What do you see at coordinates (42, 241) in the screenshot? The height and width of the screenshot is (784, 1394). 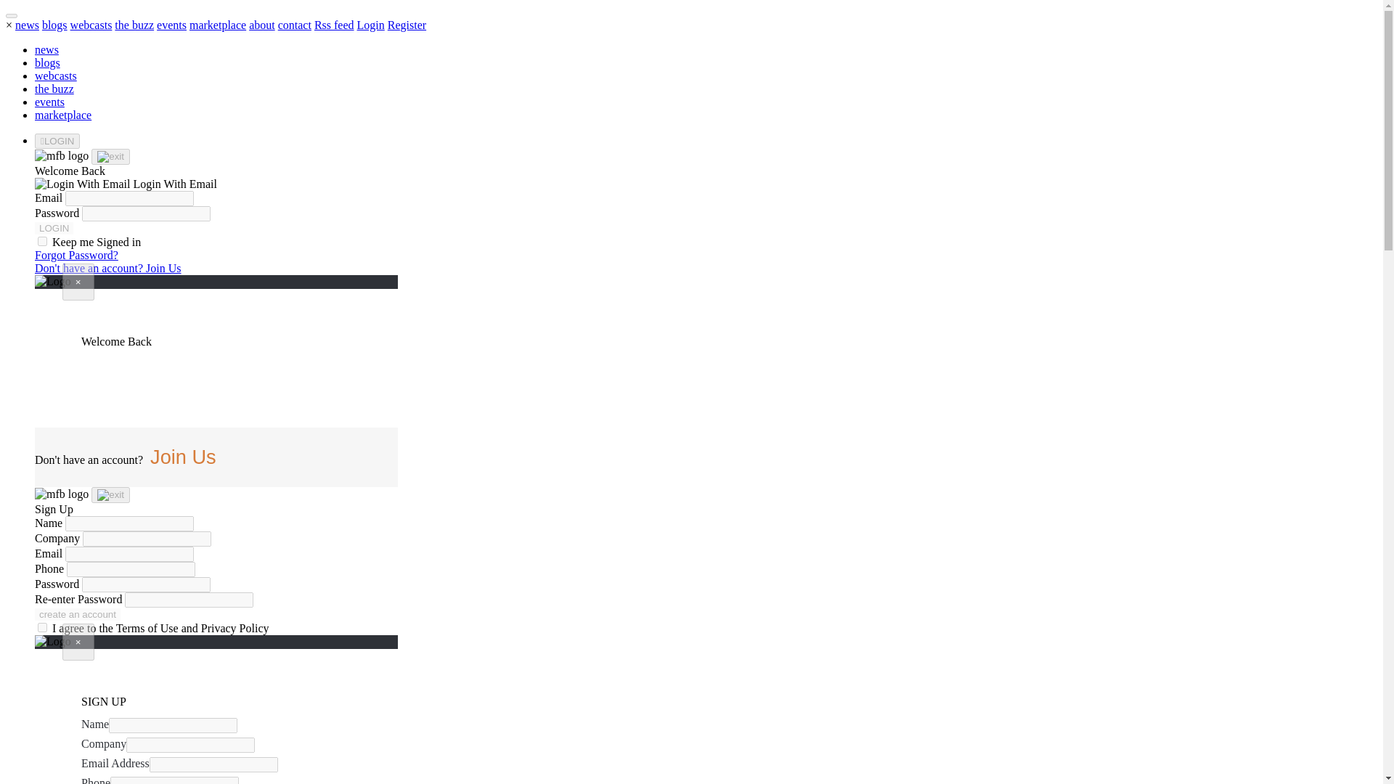 I see `true` at bounding box center [42, 241].